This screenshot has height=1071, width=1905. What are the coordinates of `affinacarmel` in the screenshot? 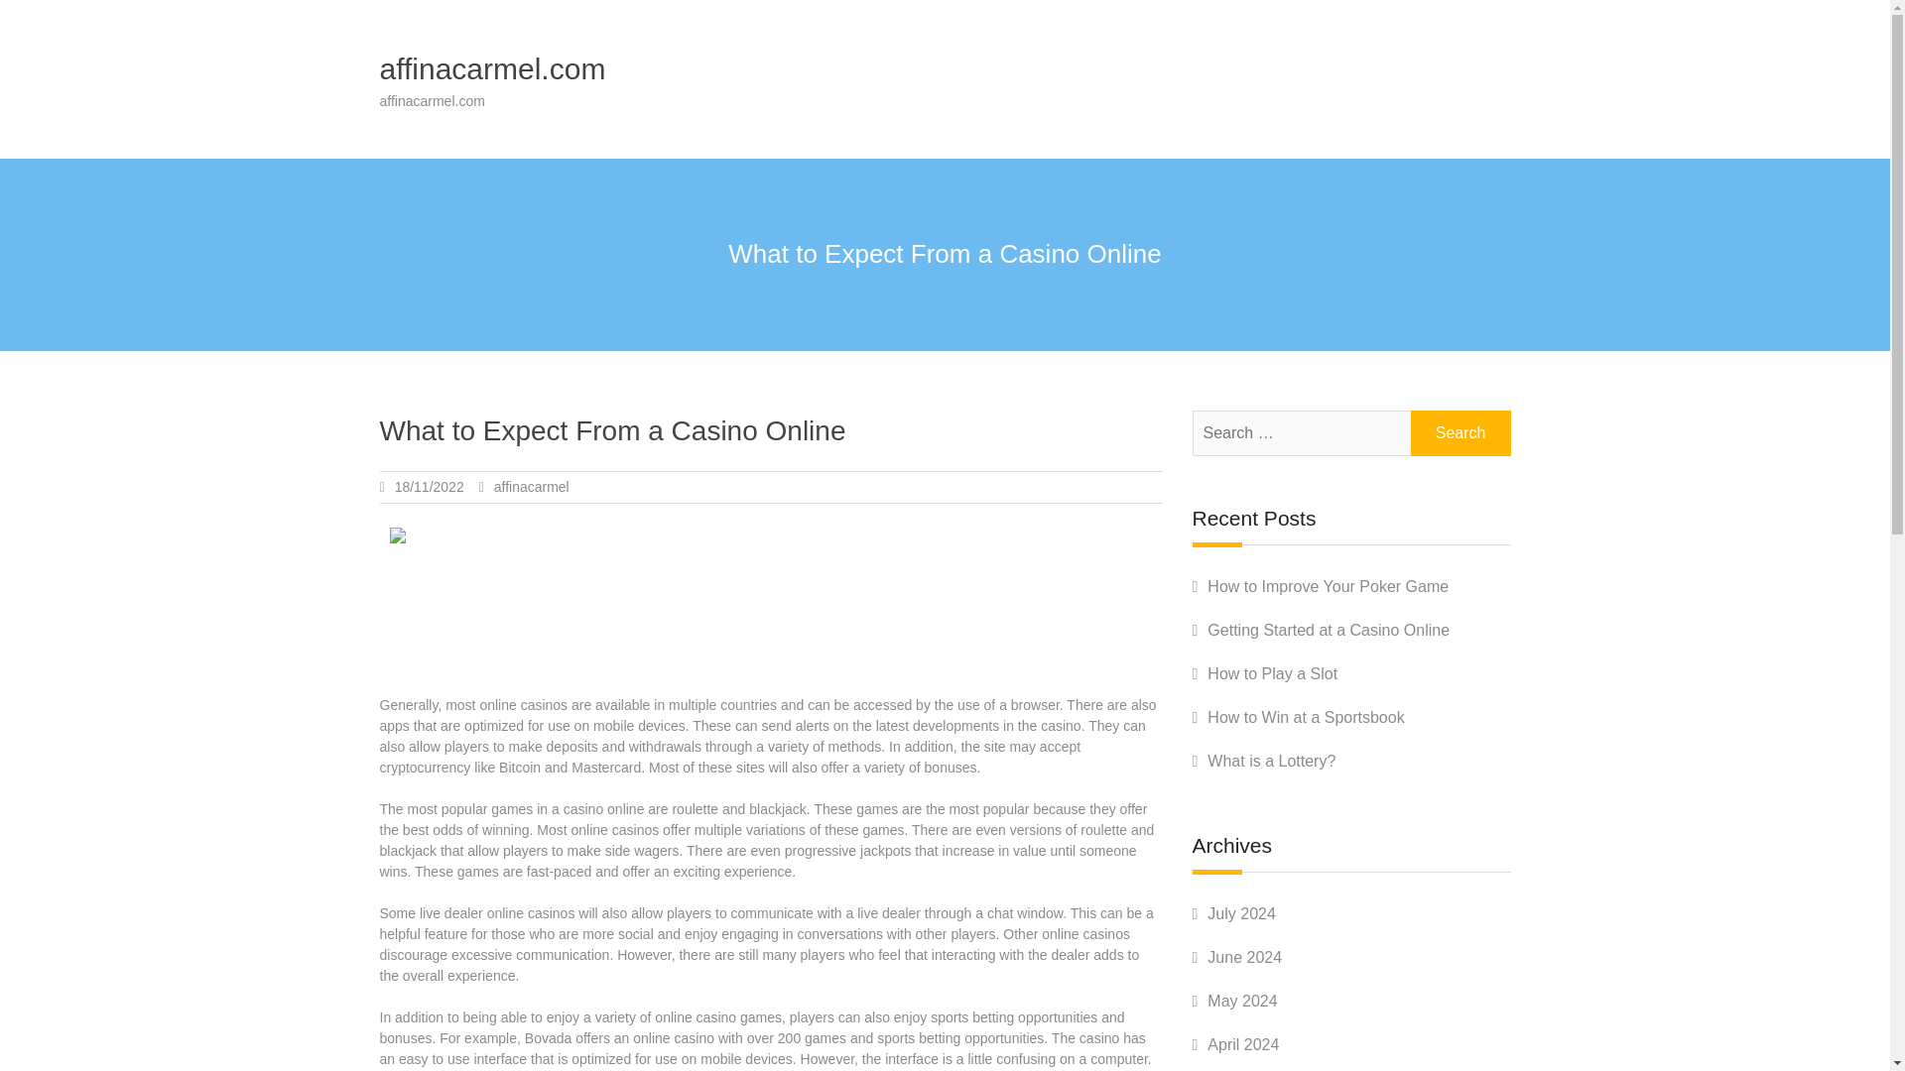 It's located at (532, 486).